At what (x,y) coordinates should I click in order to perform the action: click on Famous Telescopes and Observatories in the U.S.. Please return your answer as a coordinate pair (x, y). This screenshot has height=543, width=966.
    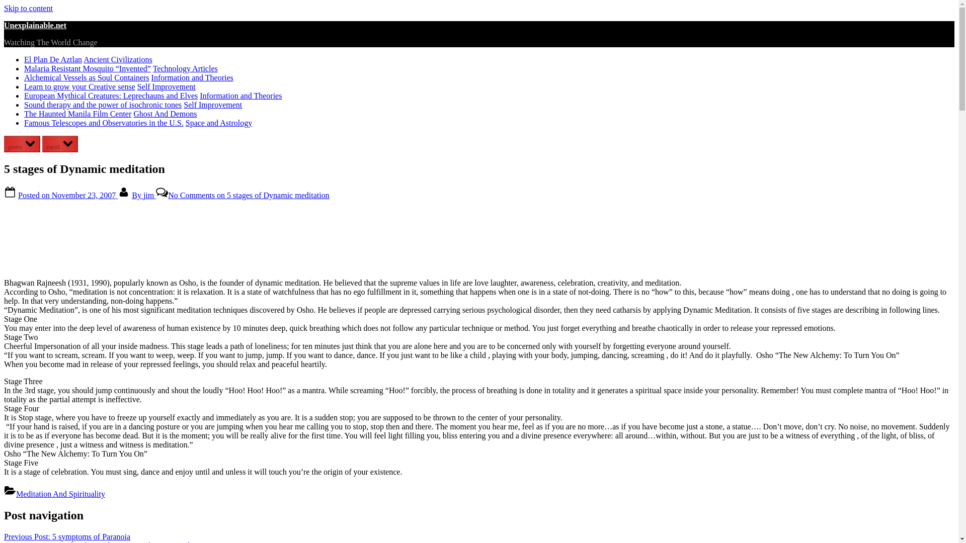
    Looking at the image, I should click on (104, 123).